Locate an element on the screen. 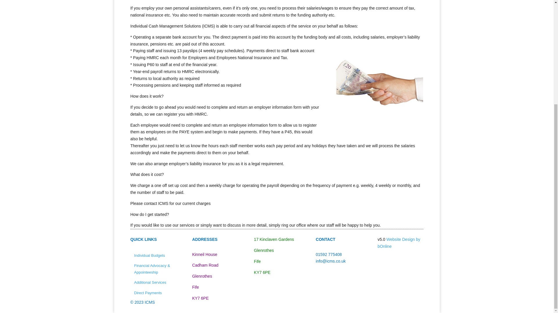 Image resolution: width=558 pixels, height=313 pixels. asset 2 is located at coordinates (380, 83).